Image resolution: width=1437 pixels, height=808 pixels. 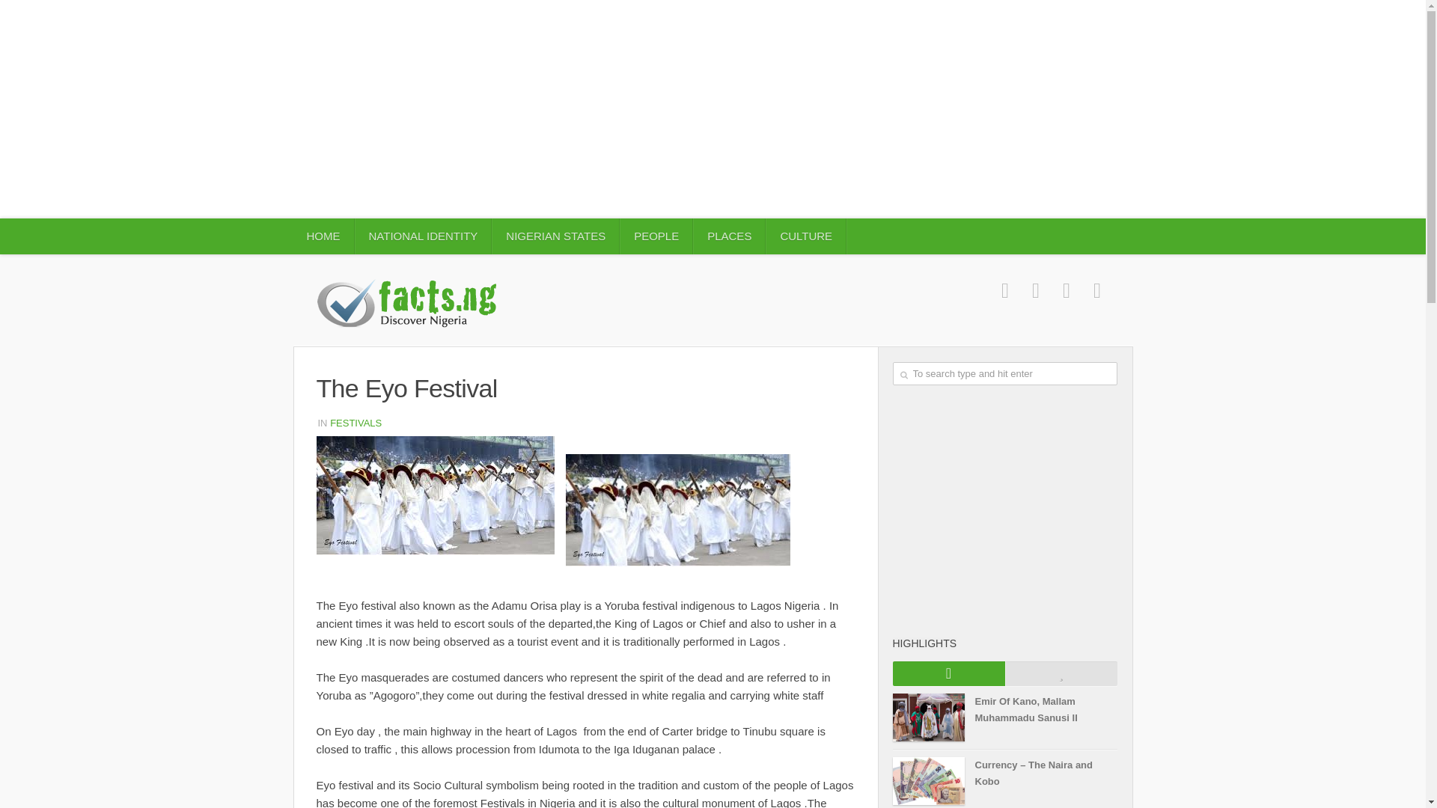 What do you see at coordinates (1004, 509) in the screenshot?
I see `Advertisement` at bounding box center [1004, 509].